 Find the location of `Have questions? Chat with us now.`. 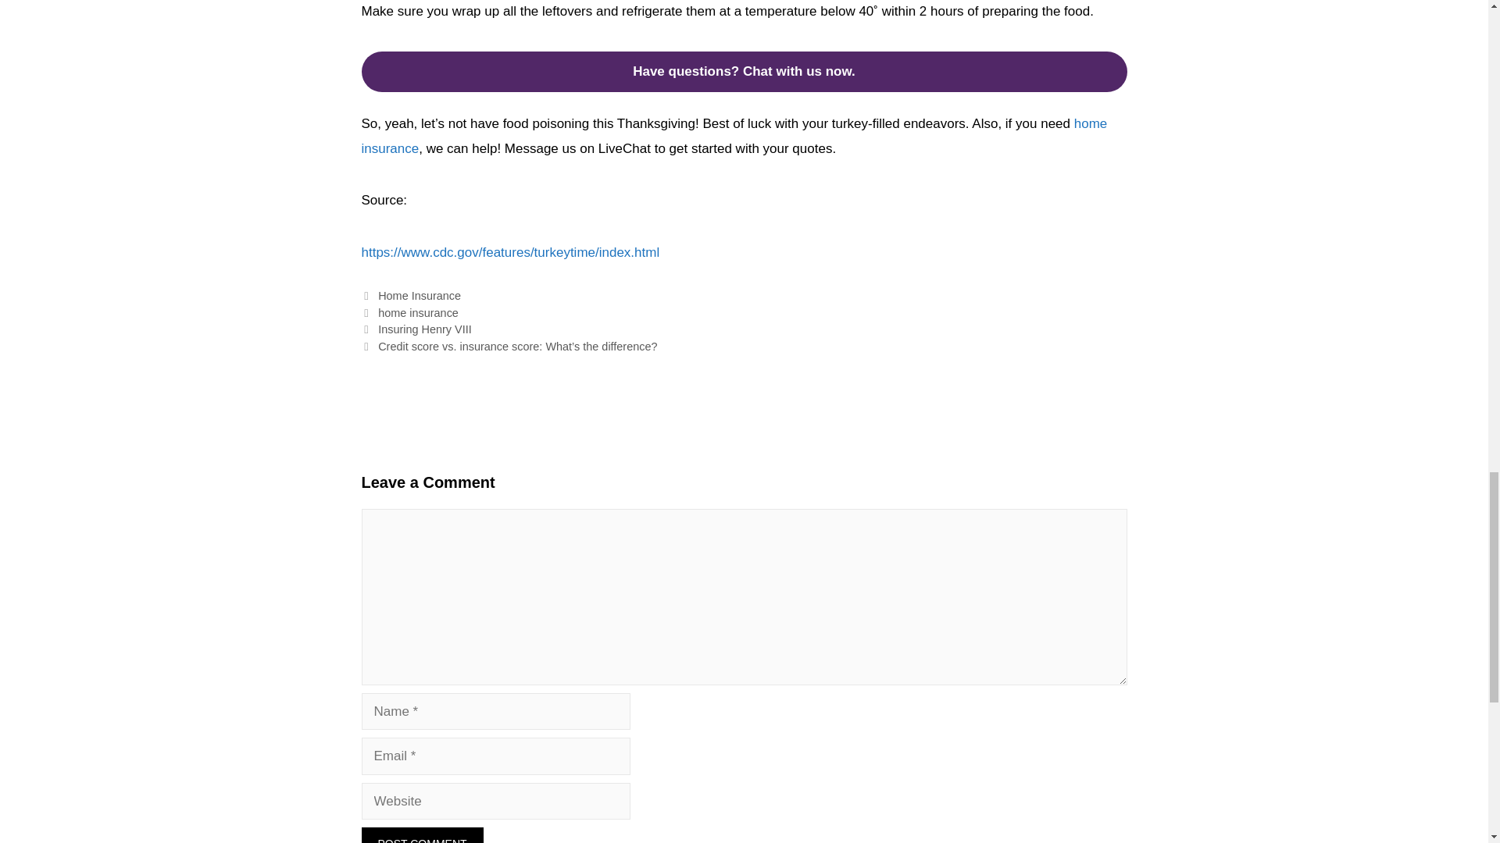

Have questions? Chat with us now. is located at coordinates (744, 71).